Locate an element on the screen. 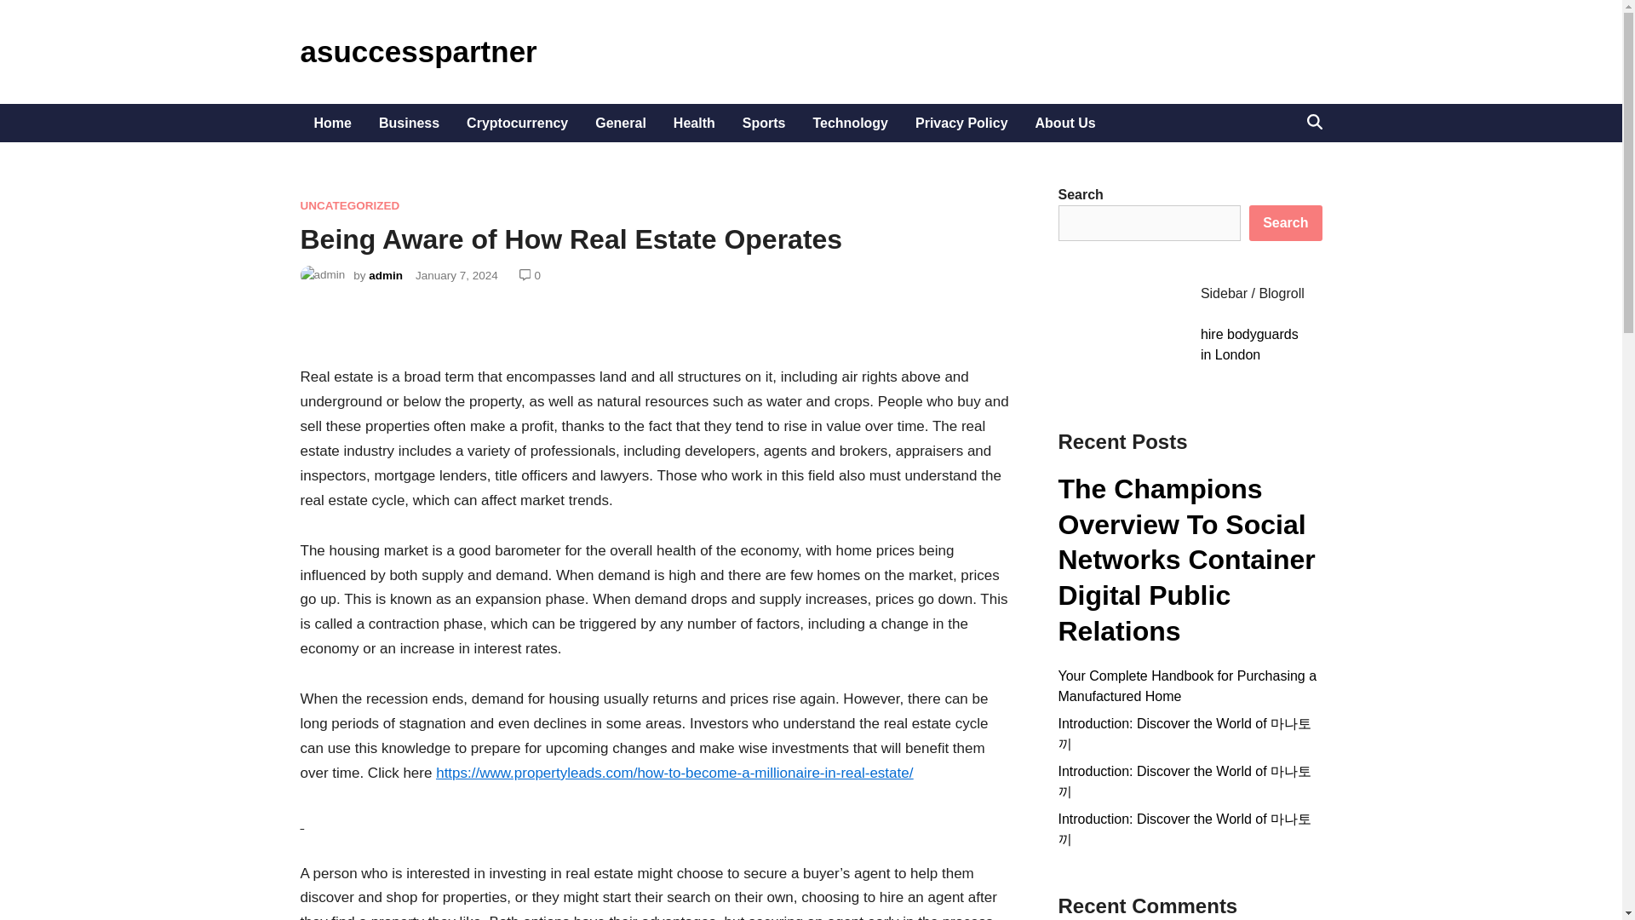 The image size is (1635, 920). Sports is located at coordinates (764, 123).